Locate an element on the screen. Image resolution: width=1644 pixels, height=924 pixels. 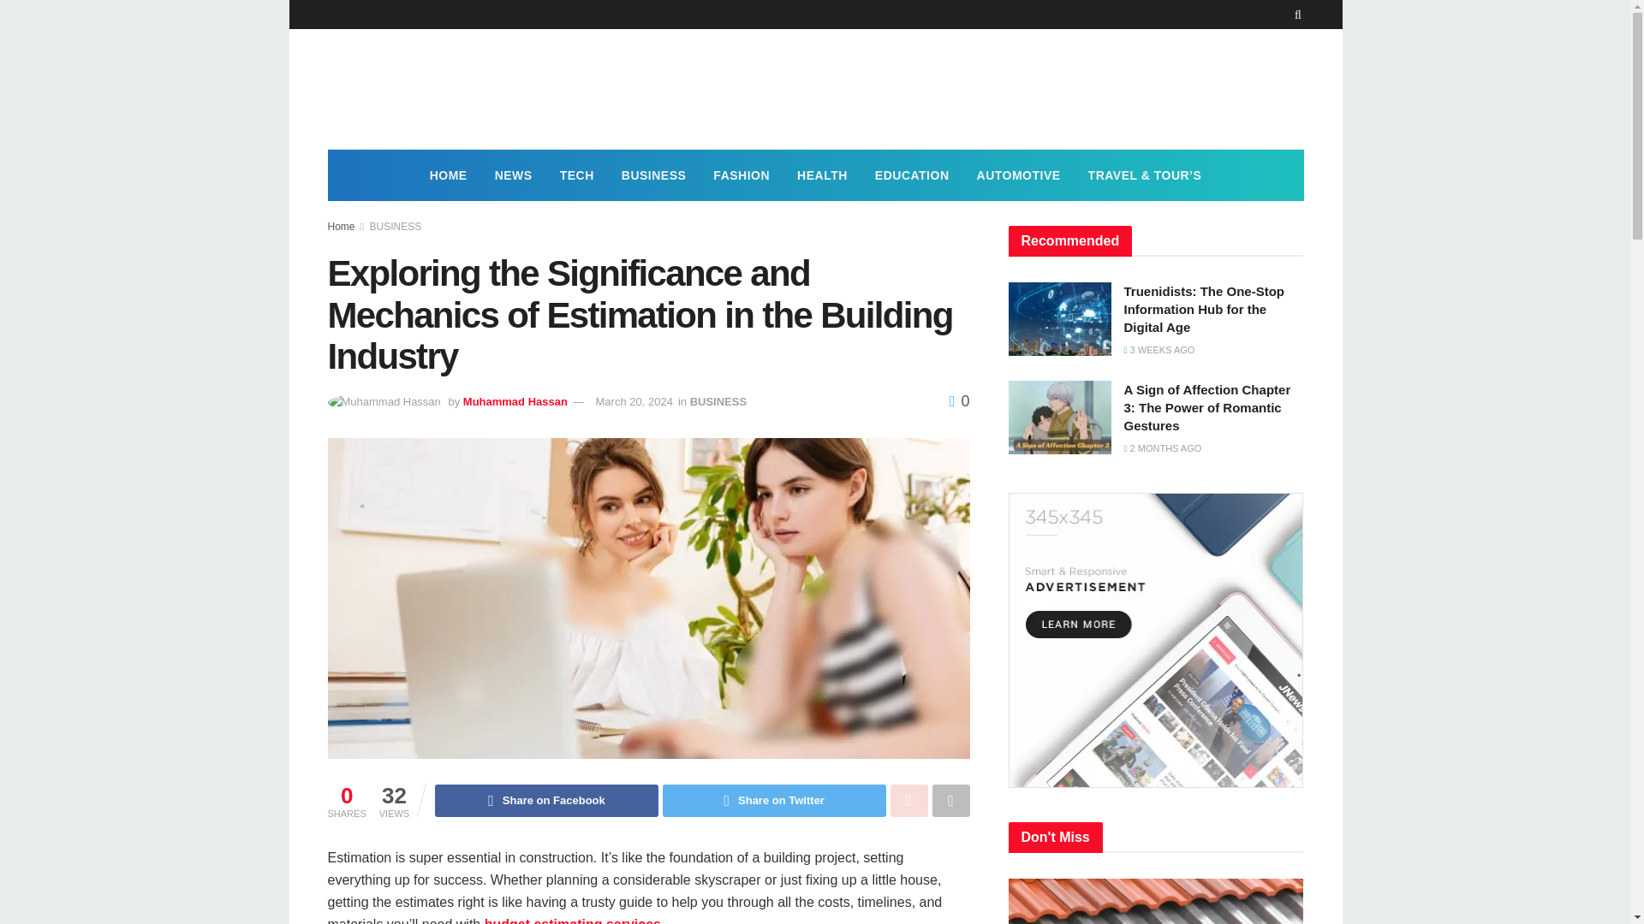
HOME is located at coordinates (449, 175).